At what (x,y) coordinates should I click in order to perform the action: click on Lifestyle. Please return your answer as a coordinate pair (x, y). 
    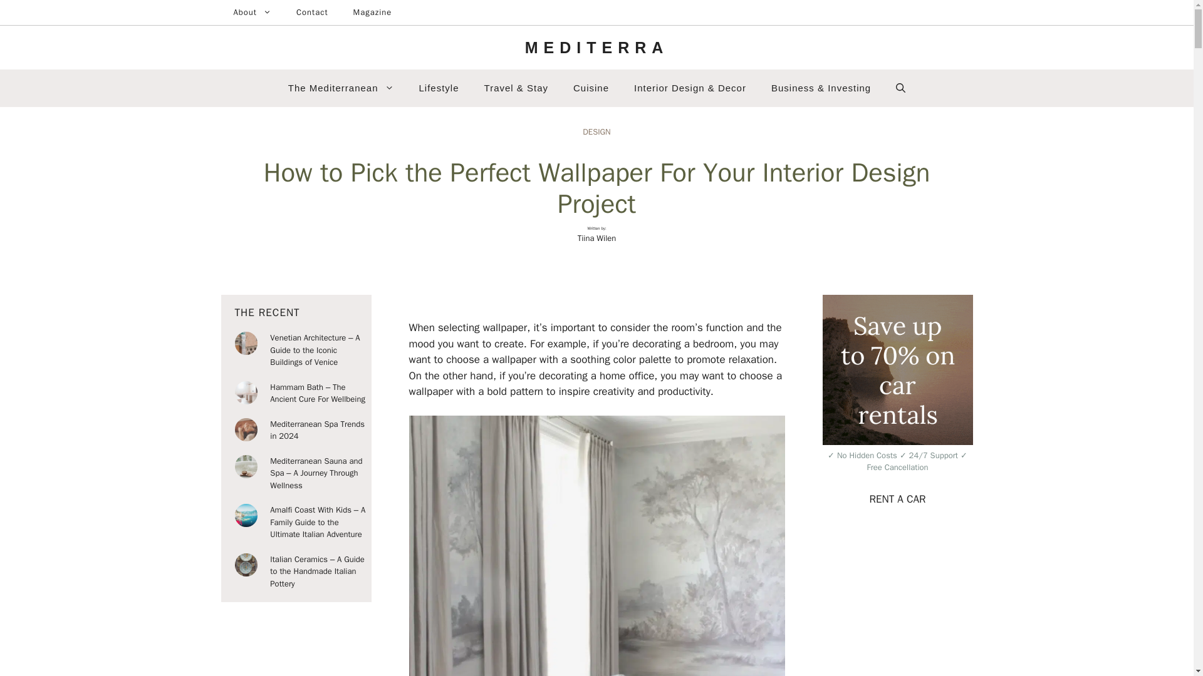
    Looking at the image, I should click on (439, 88).